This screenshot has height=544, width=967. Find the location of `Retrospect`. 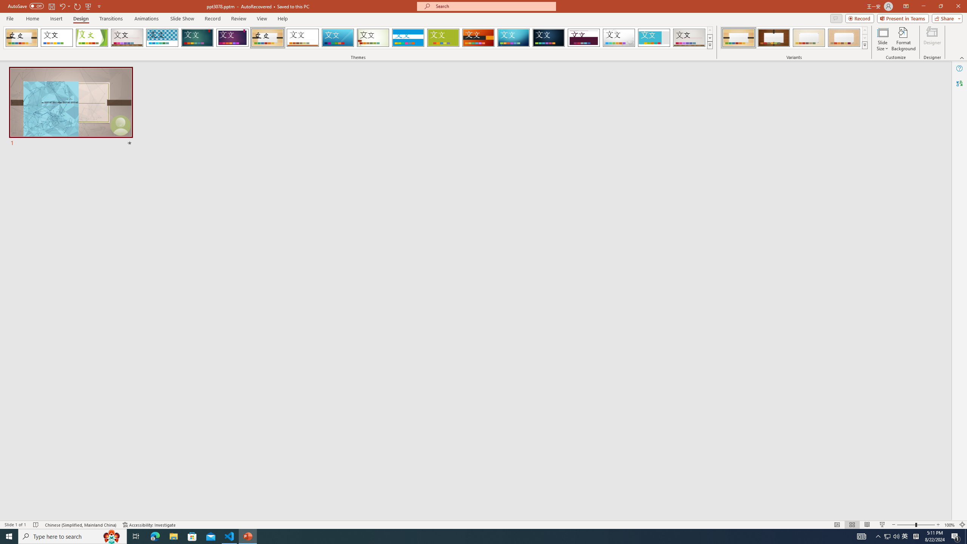

Retrospect is located at coordinates (303, 38).